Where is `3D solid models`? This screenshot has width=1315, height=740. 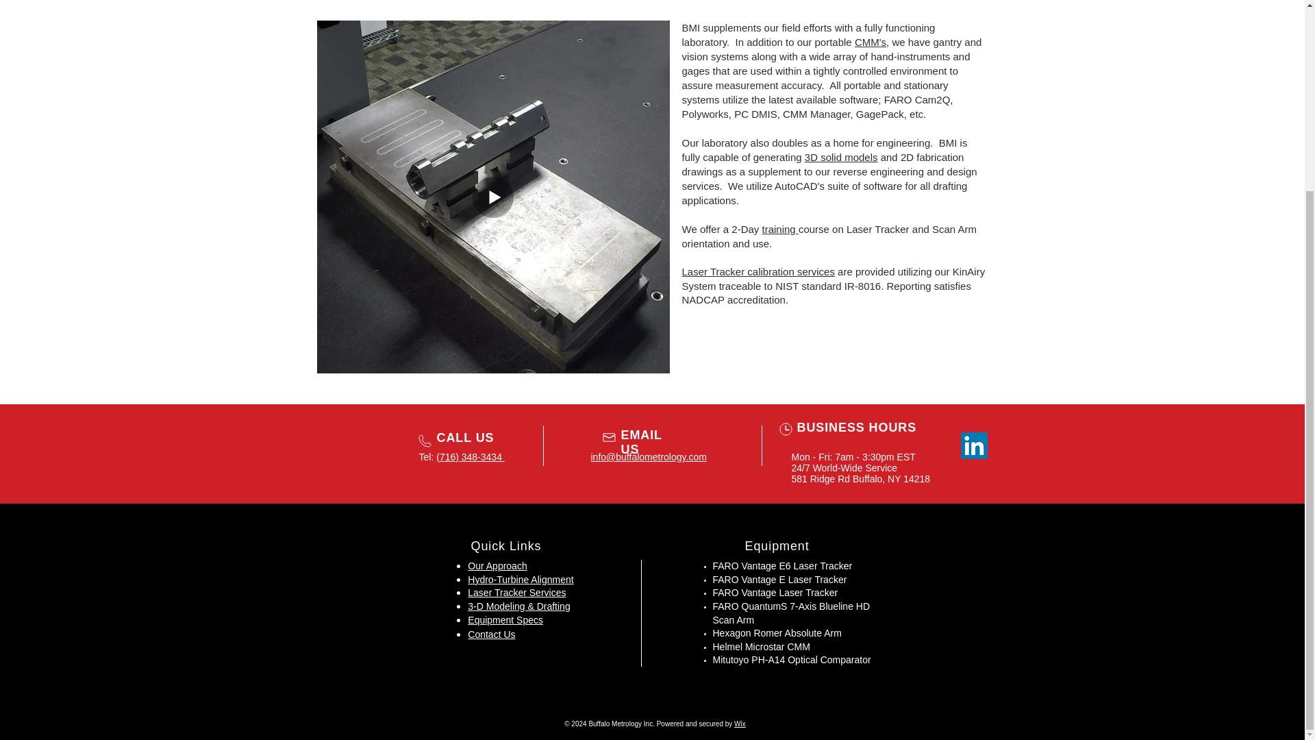
3D solid models is located at coordinates (841, 157).